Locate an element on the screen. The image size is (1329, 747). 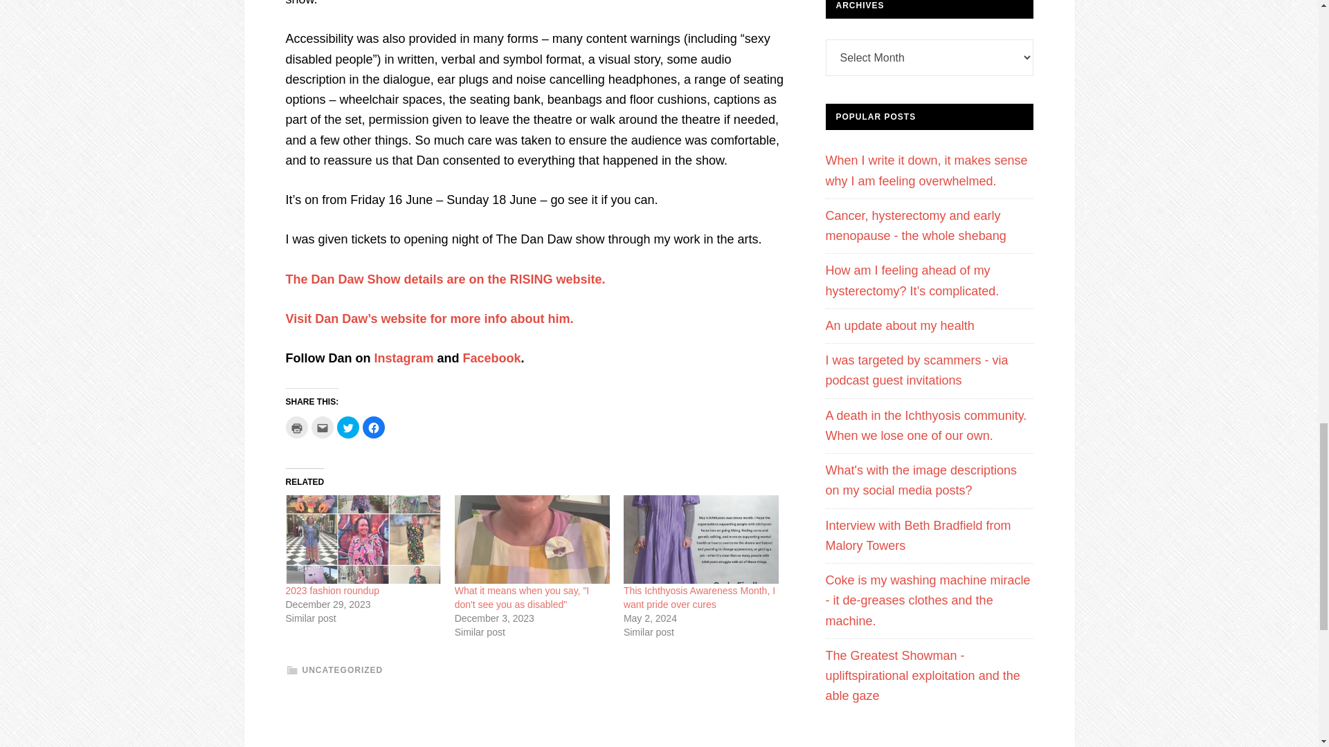
Facebook is located at coordinates (491, 358).